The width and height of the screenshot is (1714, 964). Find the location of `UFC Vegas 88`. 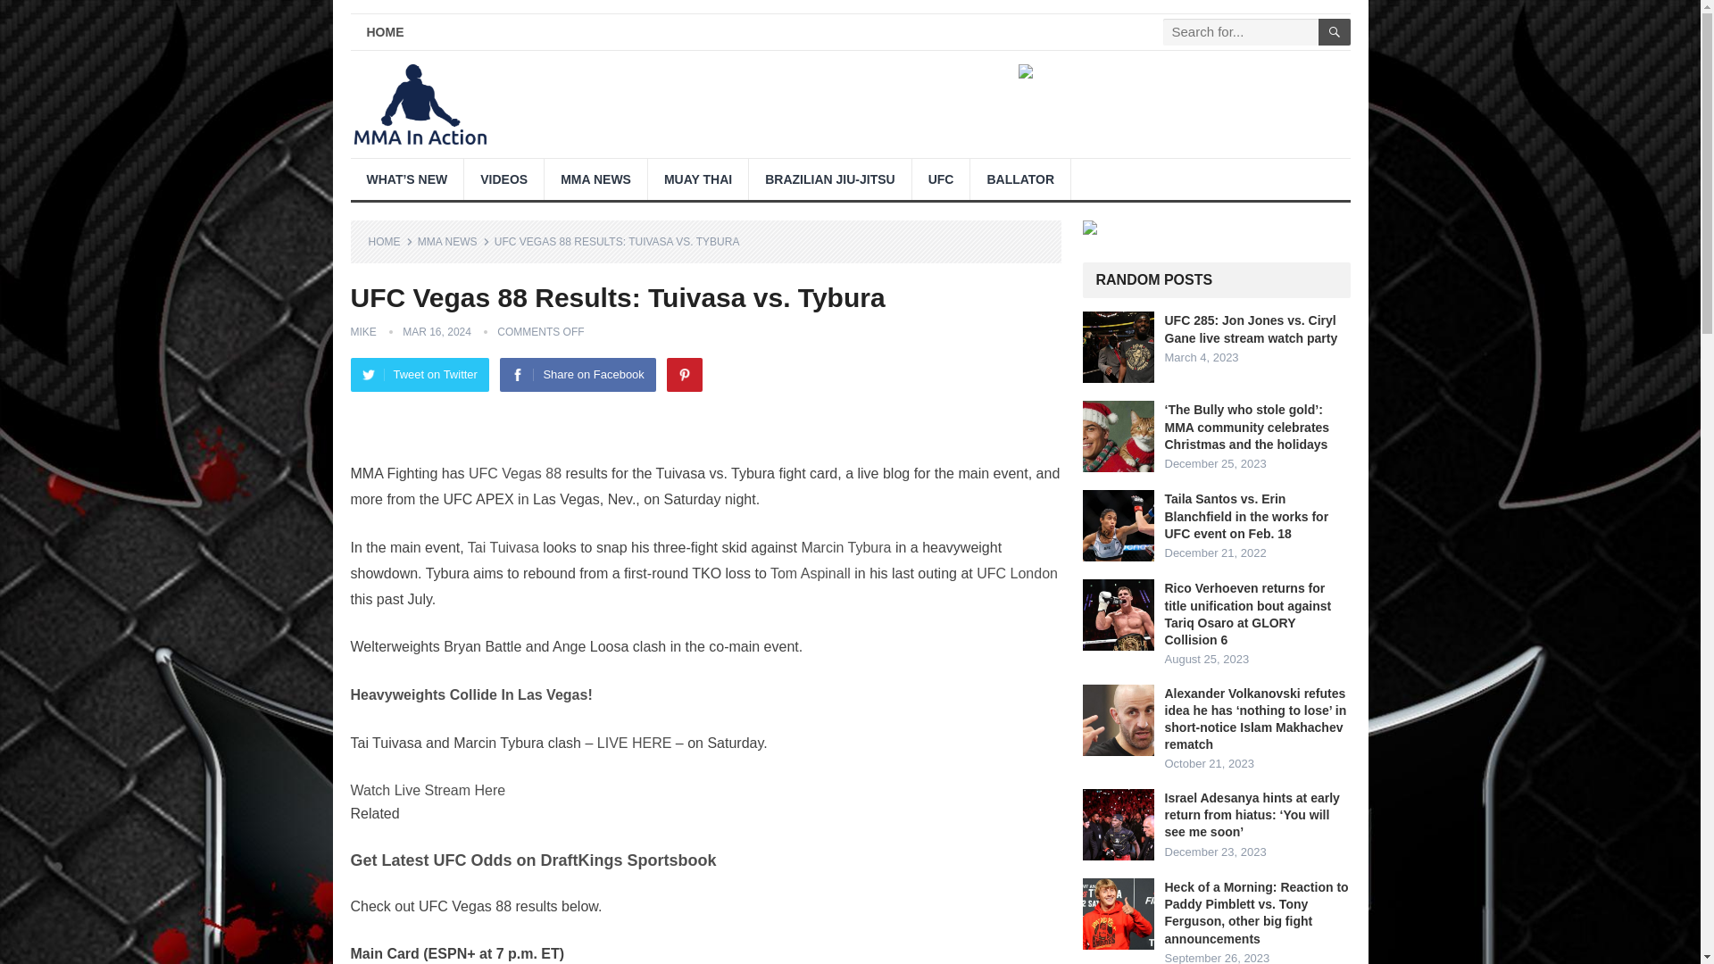

UFC Vegas 88 is located at coordinates (514, 473).